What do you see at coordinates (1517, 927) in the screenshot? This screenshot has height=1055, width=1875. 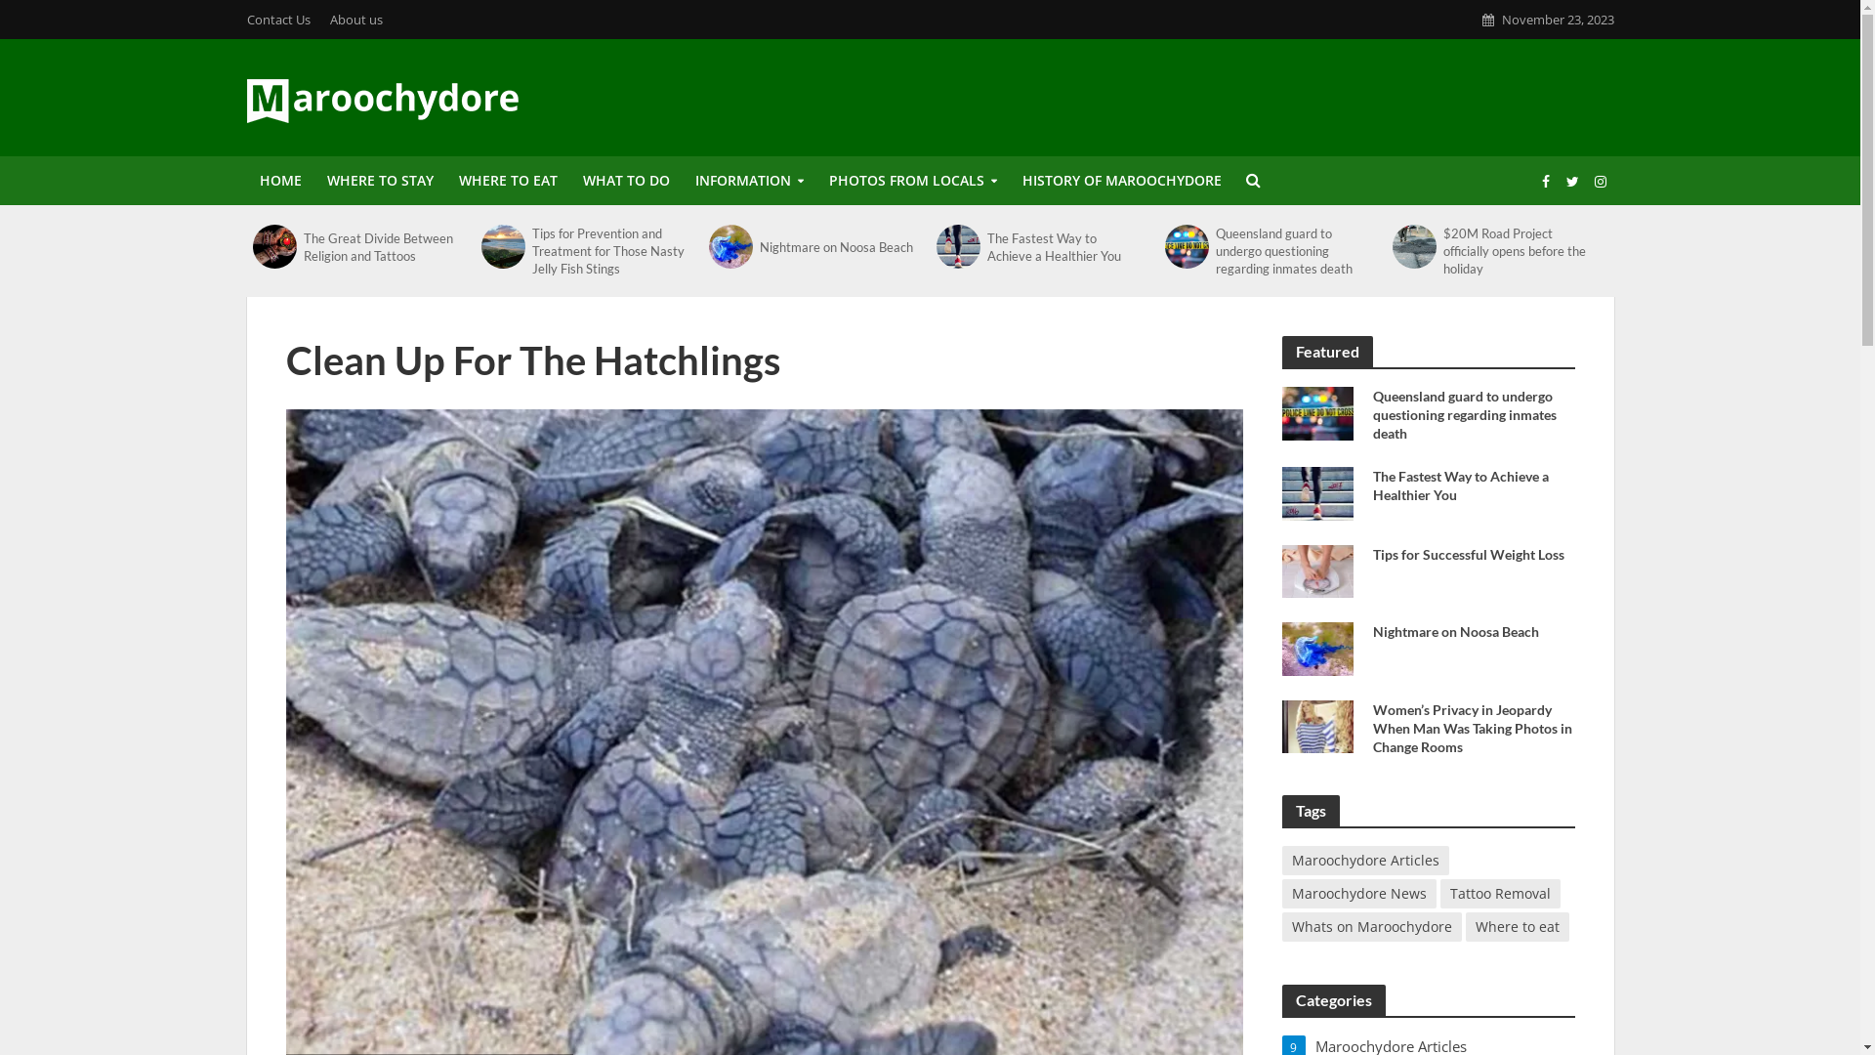 I see `Where to eat` at bounding box center [1517, 927].